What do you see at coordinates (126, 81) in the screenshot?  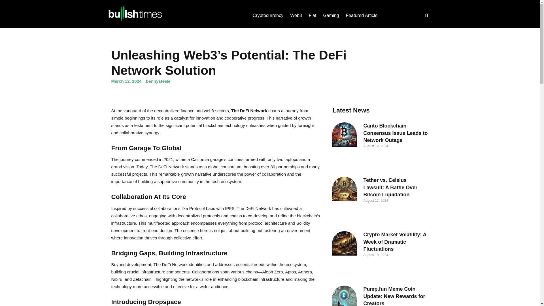 I see `March 12, 2024` at bounding box center [126, 81].